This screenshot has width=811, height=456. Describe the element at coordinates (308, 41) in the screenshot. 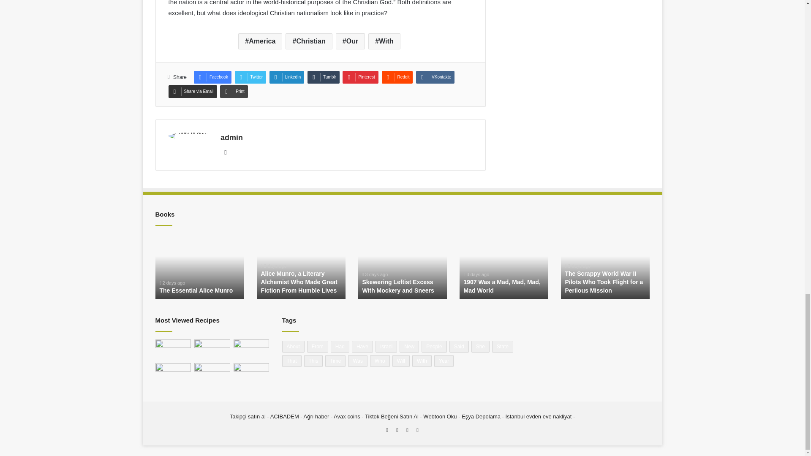

I see `Christian` at that location.